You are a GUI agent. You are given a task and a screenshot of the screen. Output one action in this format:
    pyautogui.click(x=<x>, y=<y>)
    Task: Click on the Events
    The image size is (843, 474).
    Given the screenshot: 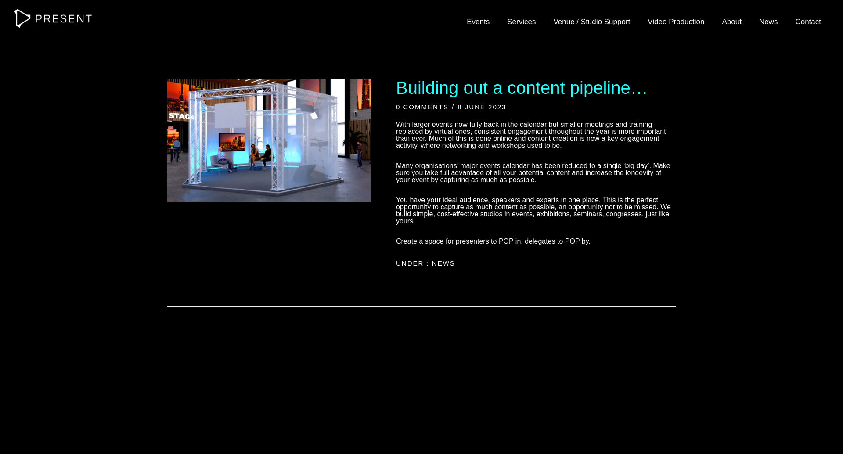 What is the action you would take?
    pyautogui.click(x=478, y=22)
    